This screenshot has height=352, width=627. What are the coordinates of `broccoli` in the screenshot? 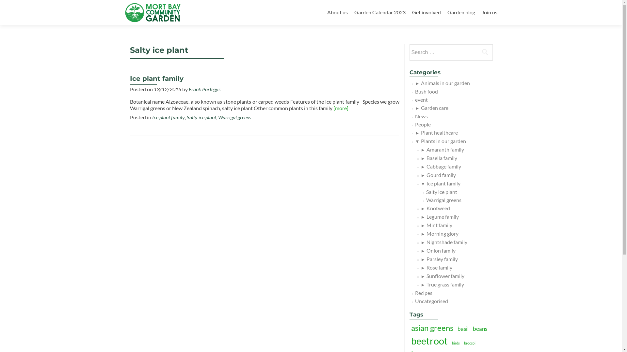 It's located at (470, 343).